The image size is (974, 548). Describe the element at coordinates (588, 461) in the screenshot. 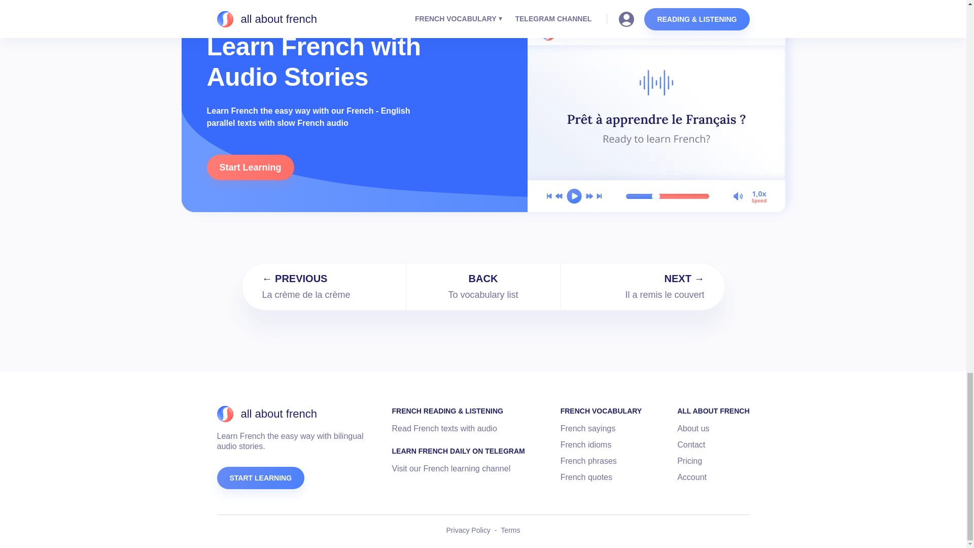

I see `French phrases` at that location.